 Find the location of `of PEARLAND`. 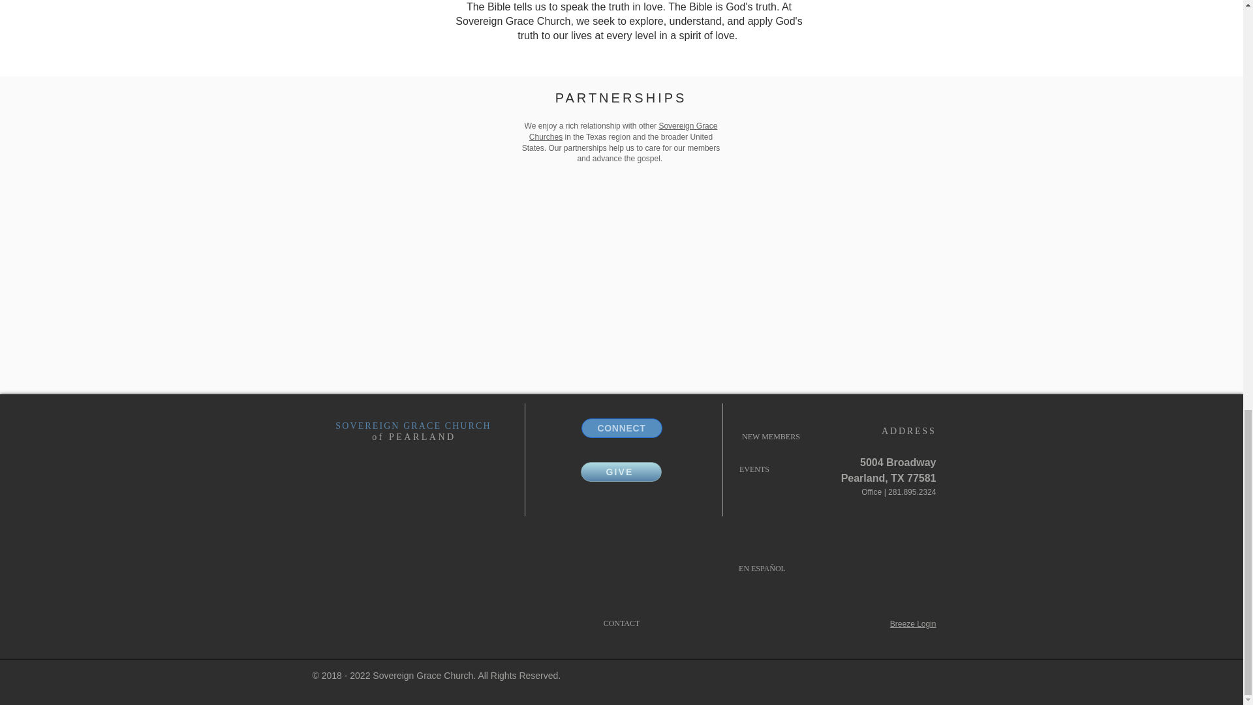

of PEARLAND is located at coordinates (414, 437).